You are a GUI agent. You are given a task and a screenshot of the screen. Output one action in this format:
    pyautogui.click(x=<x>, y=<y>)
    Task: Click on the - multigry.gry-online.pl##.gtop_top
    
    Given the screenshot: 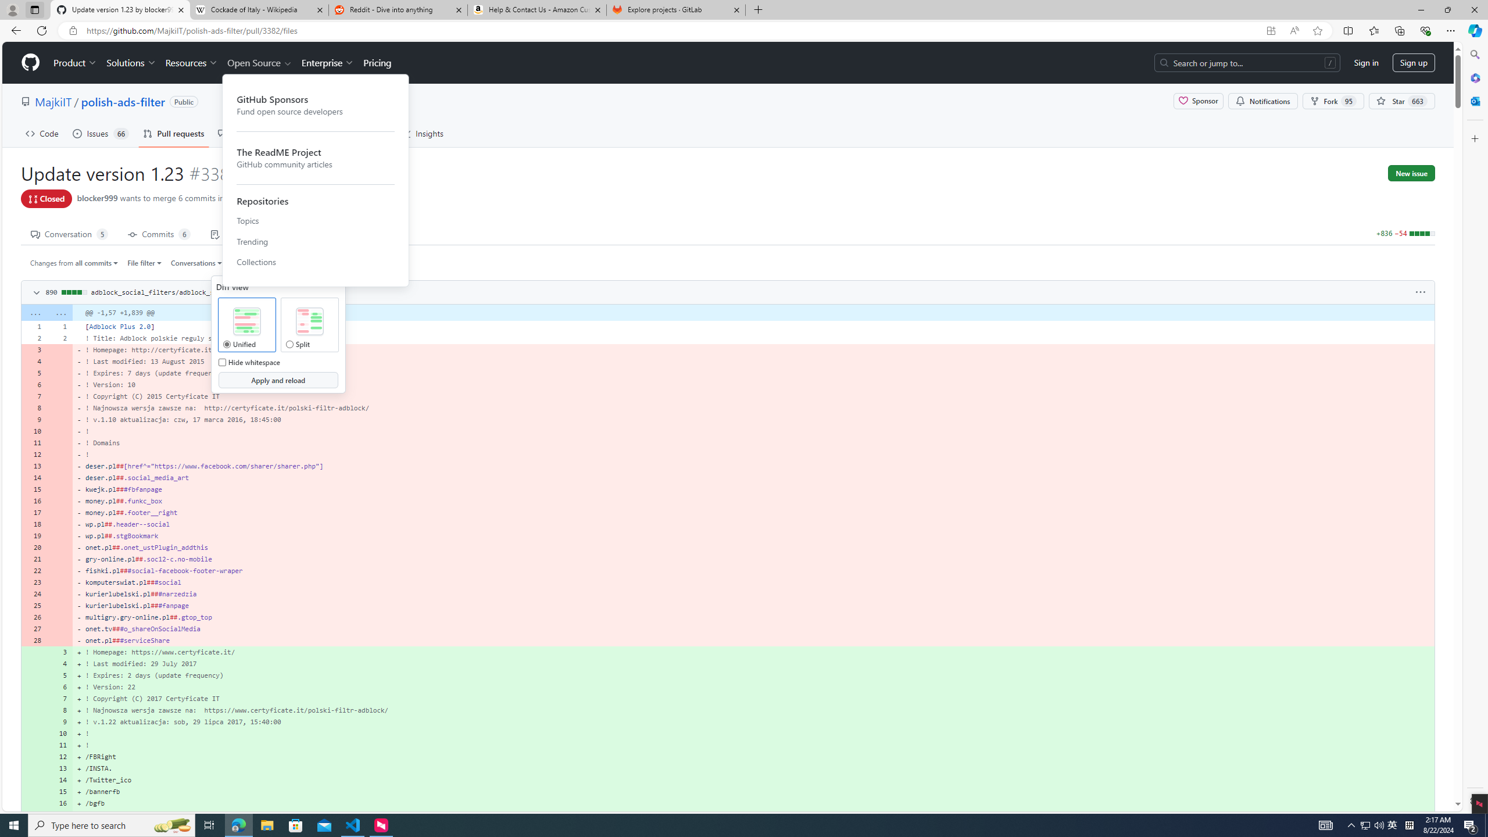 What is the action you would take?
    pyautogui.click(x=753, y=617)
    